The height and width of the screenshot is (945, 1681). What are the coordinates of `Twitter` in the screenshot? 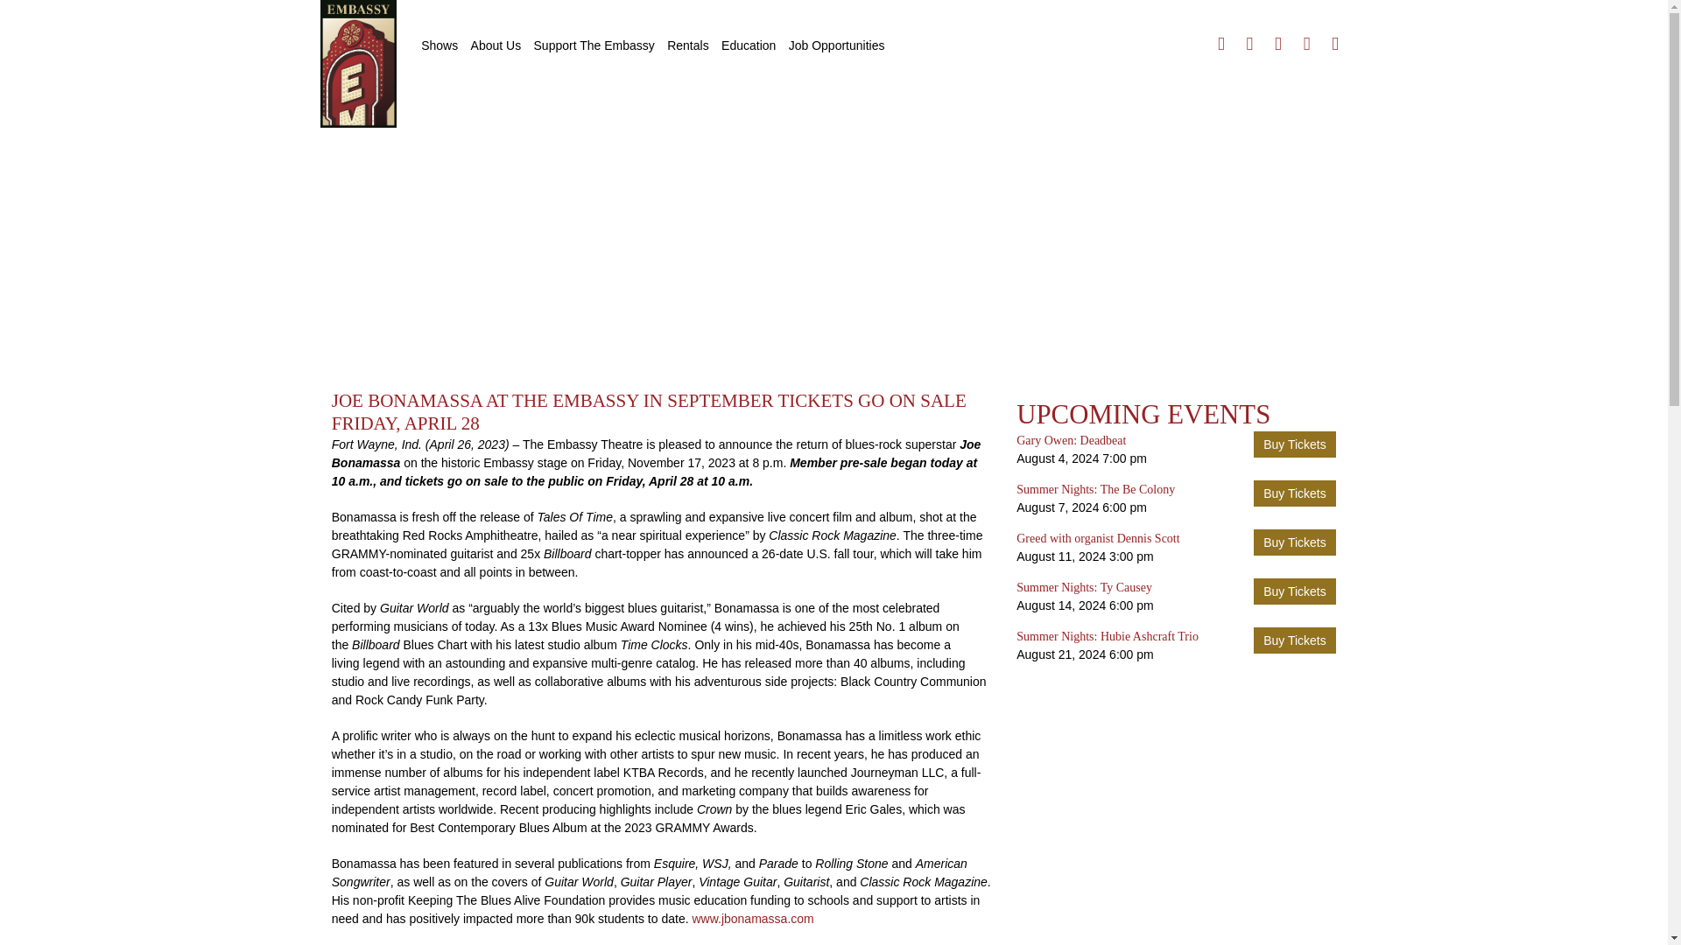 It's located at (1249, 44).